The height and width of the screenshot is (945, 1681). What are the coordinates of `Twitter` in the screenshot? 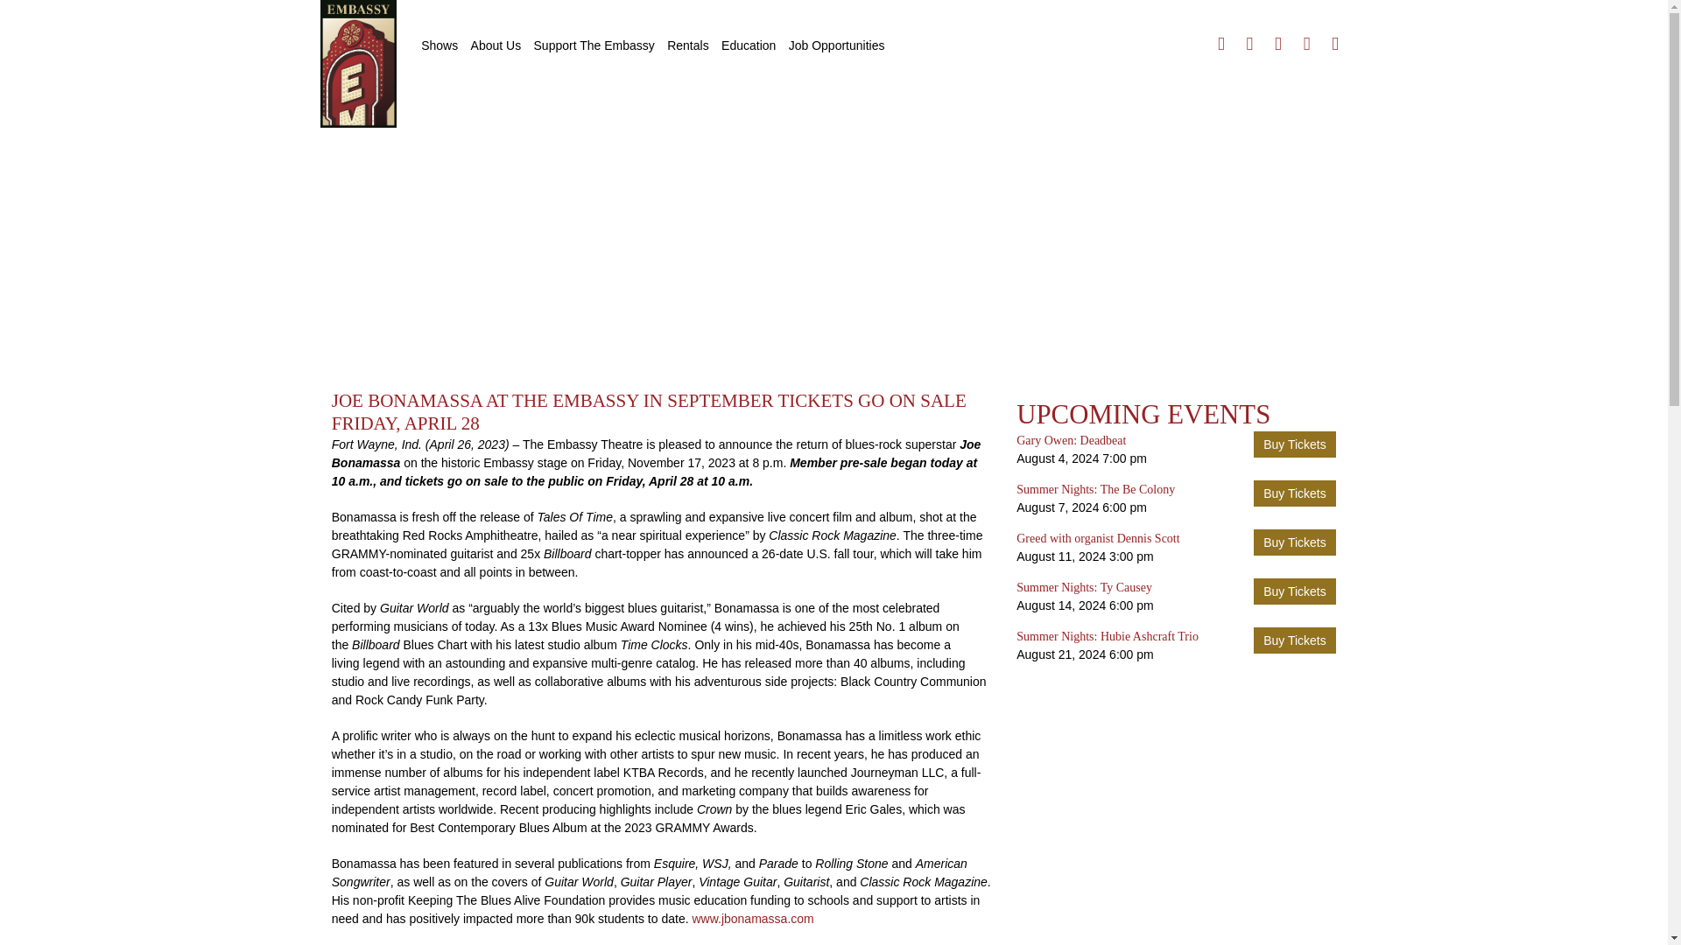 It's located at (1249, 44).